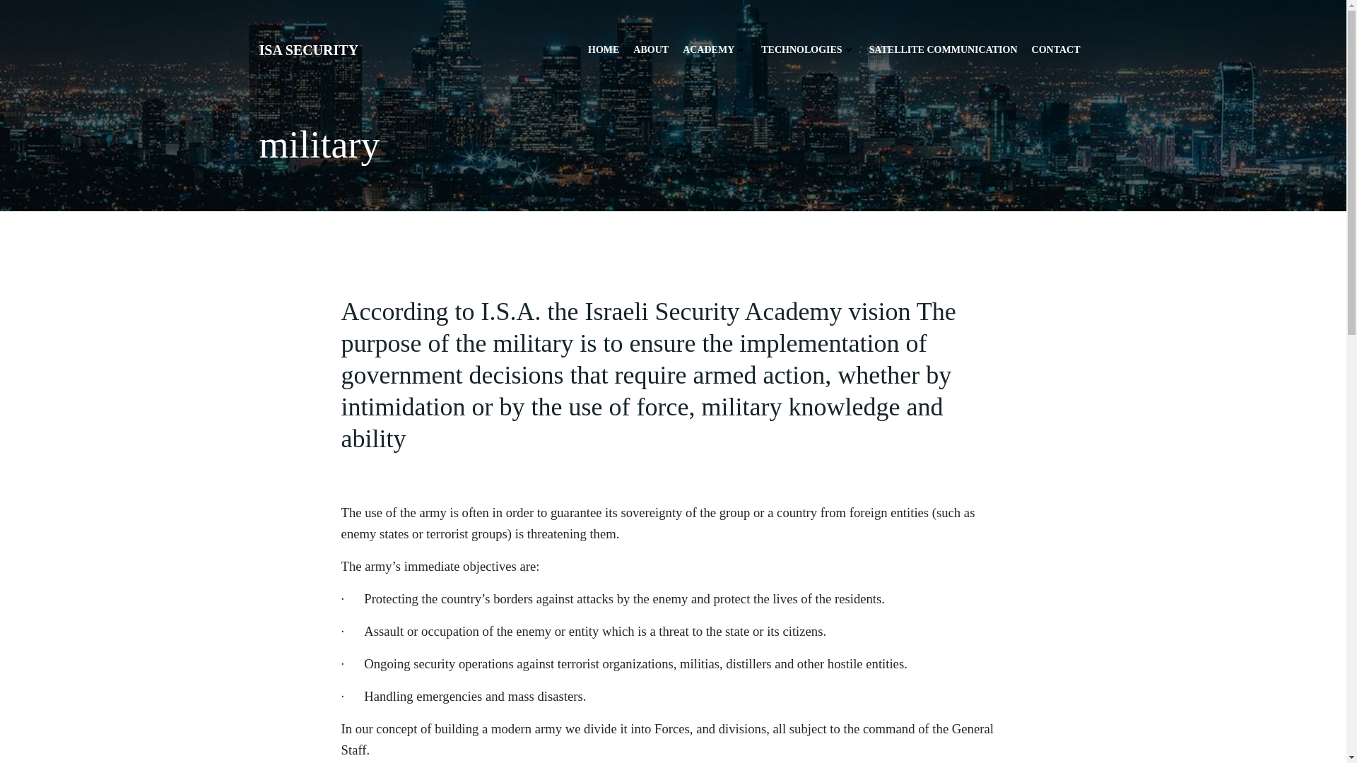 The height and width of the screenshot is (763, 1357). Describe the element at coordinates (651, 49) in the screenshot. I see `ABOUT` at that location.